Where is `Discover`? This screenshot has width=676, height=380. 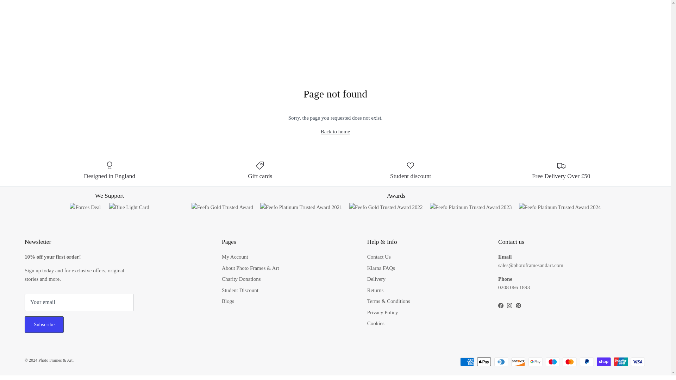
Discover is located at coordinates (518, 362).